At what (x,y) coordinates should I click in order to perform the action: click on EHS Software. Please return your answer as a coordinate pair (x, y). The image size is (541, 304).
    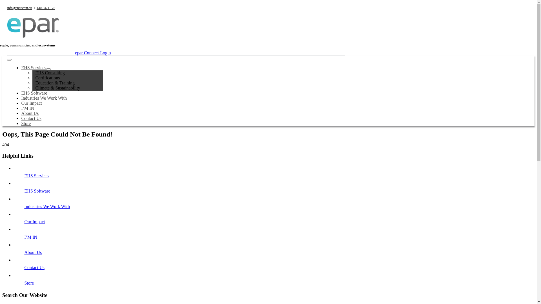
    Looking at the image, I should click on (34, 93).